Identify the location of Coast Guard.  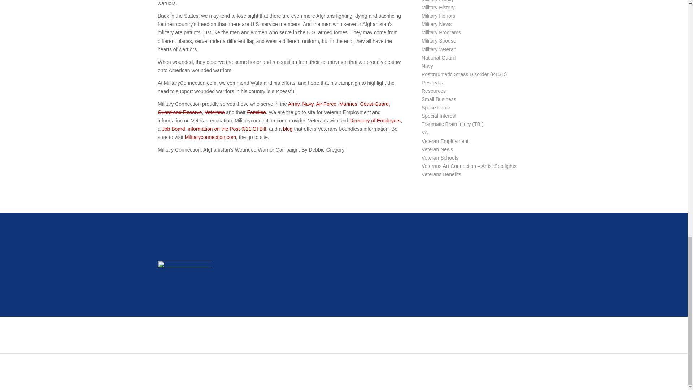
(375, 104).